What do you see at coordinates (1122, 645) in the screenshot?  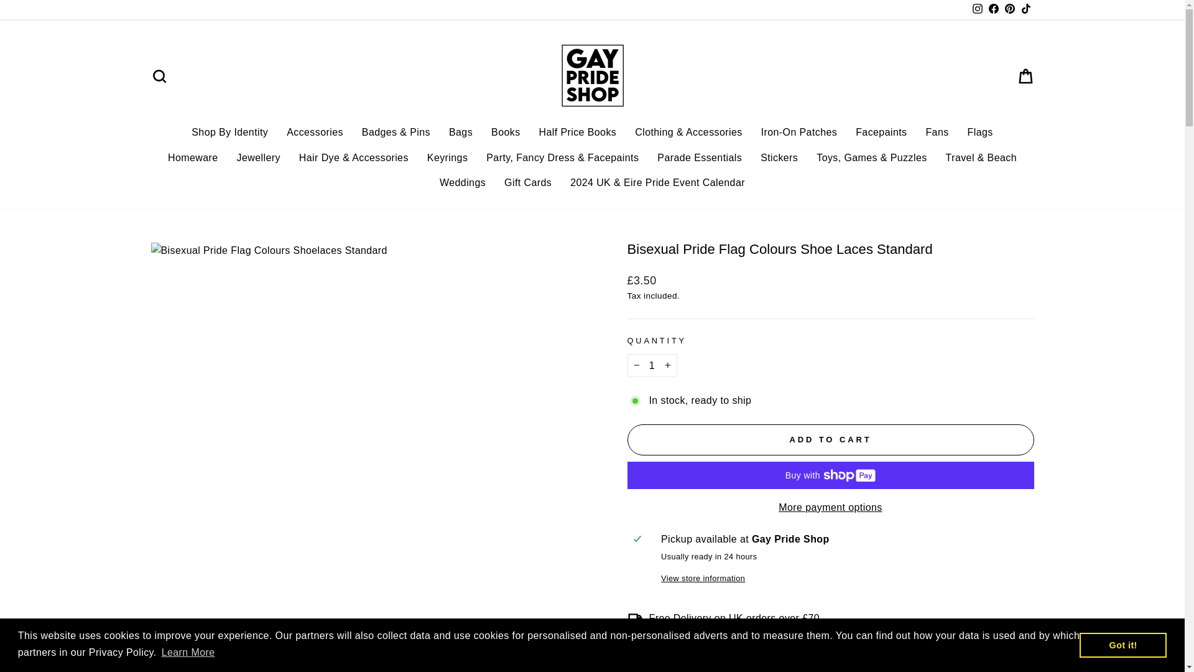 I see `Got it!` at bounding box center [1122, 645].